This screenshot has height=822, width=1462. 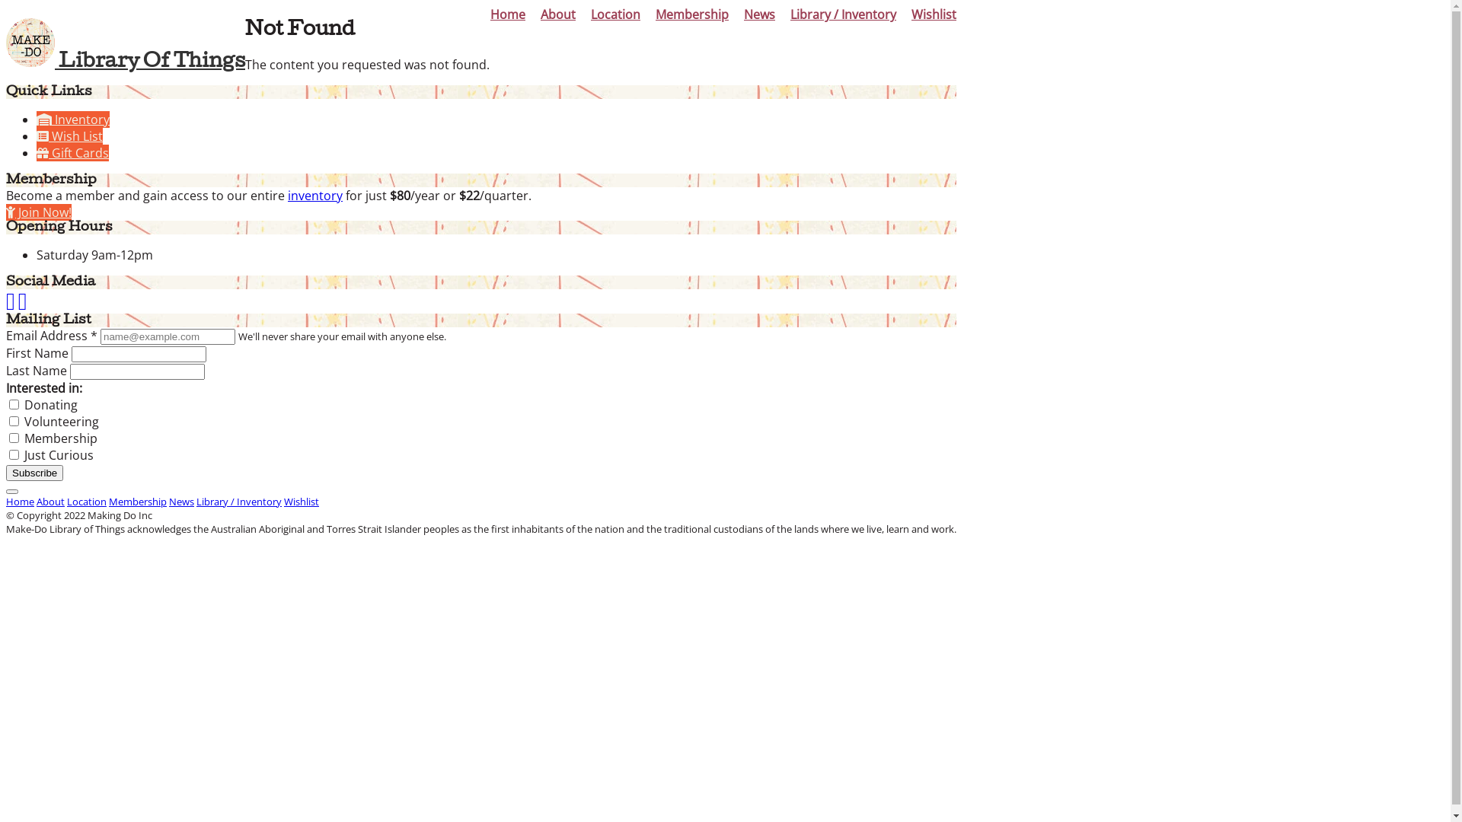 I want to click on Library / Inventory, so click(x=844, y=16).